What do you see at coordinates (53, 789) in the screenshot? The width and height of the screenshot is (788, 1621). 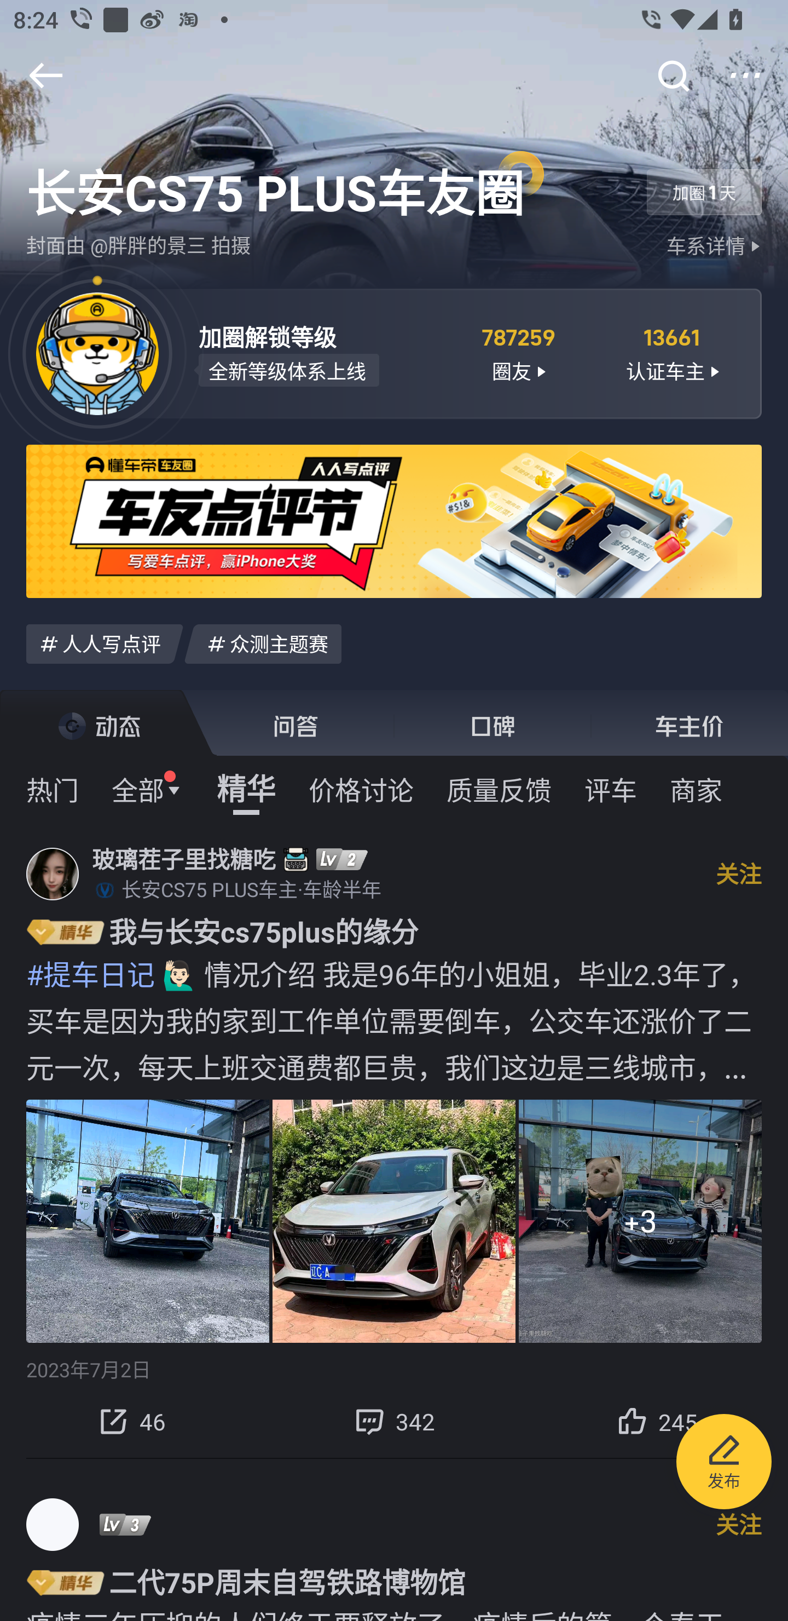 I see `热门` at bounding box center [53, 789].